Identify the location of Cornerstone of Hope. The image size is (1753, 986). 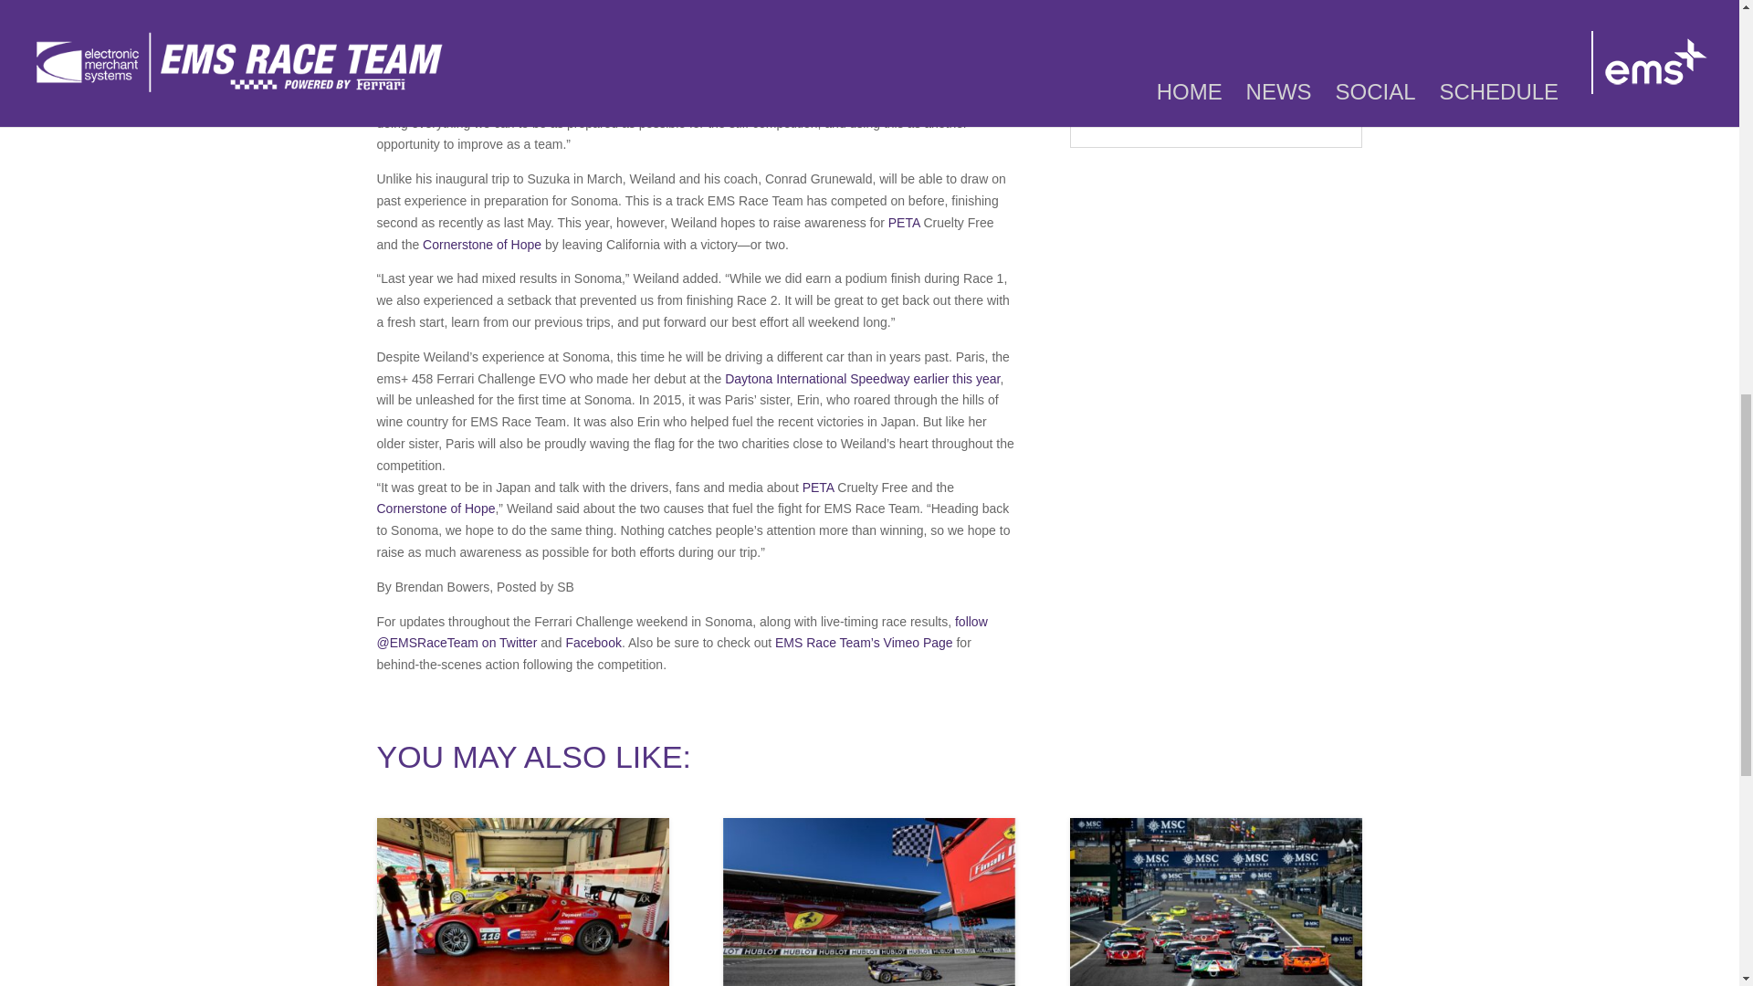
(482, 245).